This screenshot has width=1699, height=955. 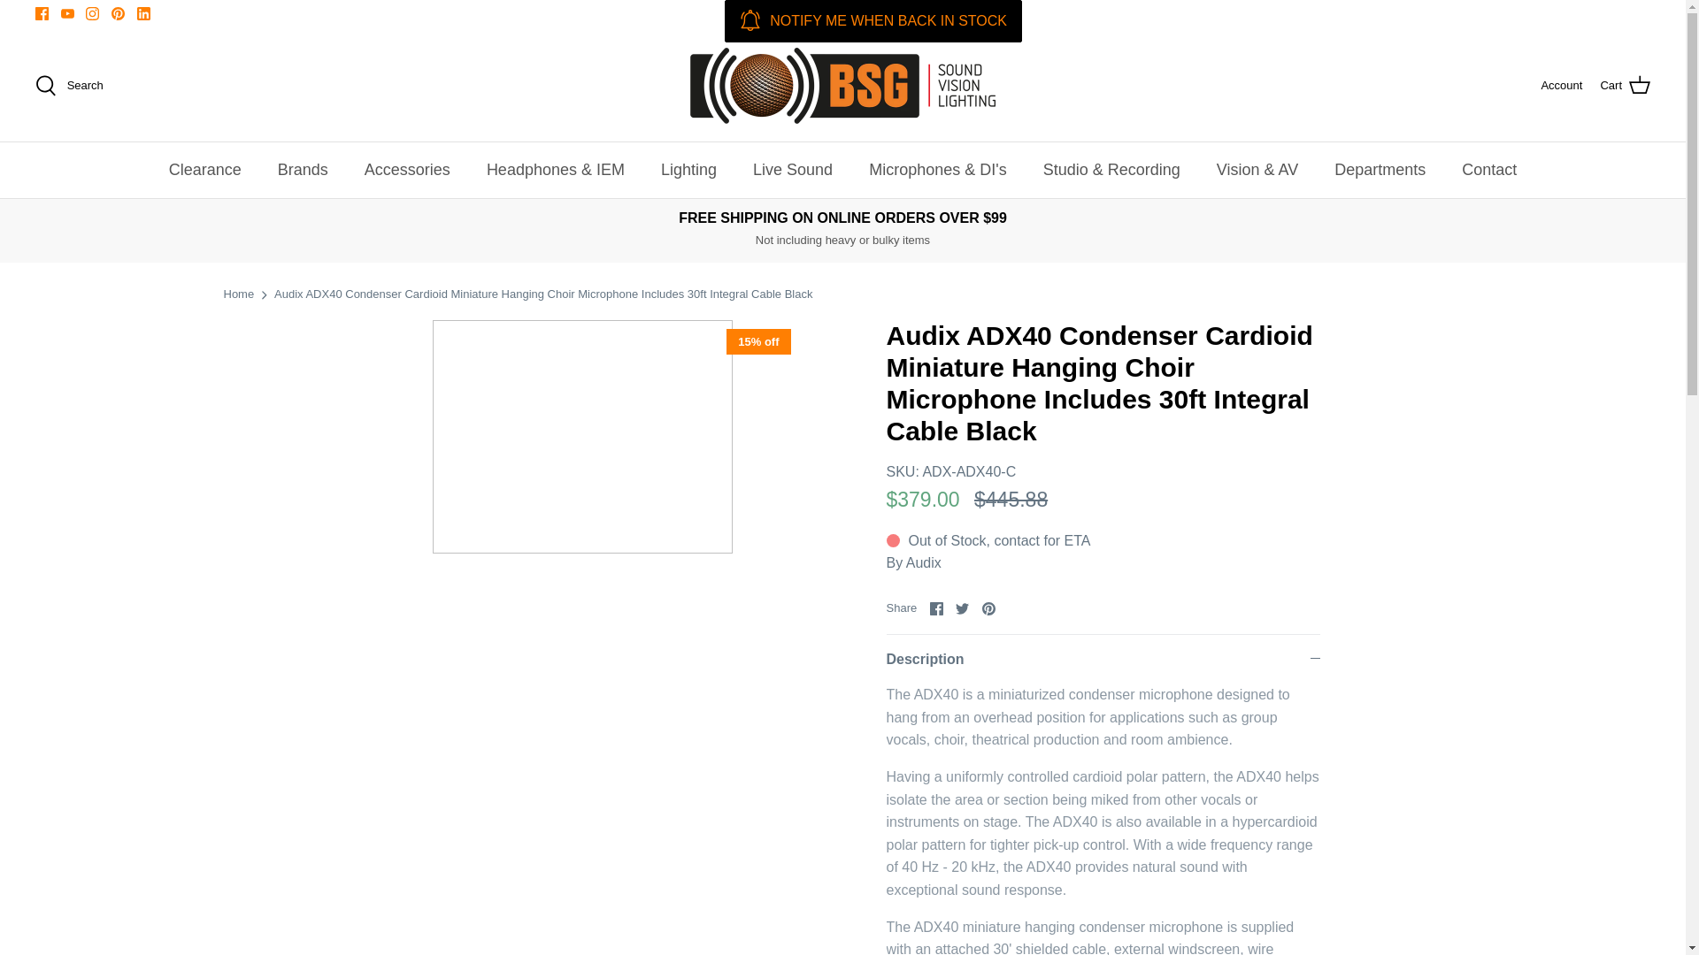 I want to click on Search, so click(x=69, y=86).